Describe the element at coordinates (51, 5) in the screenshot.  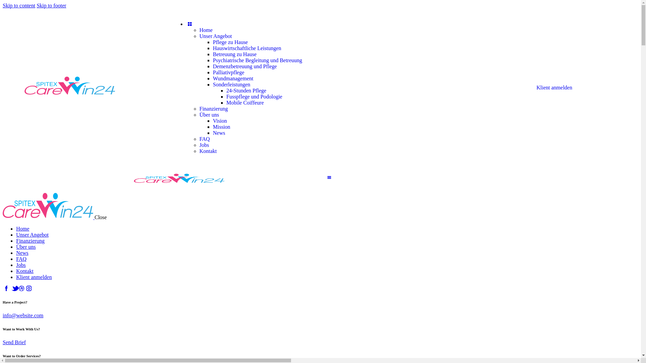
I see `Skip to footer` at that location.